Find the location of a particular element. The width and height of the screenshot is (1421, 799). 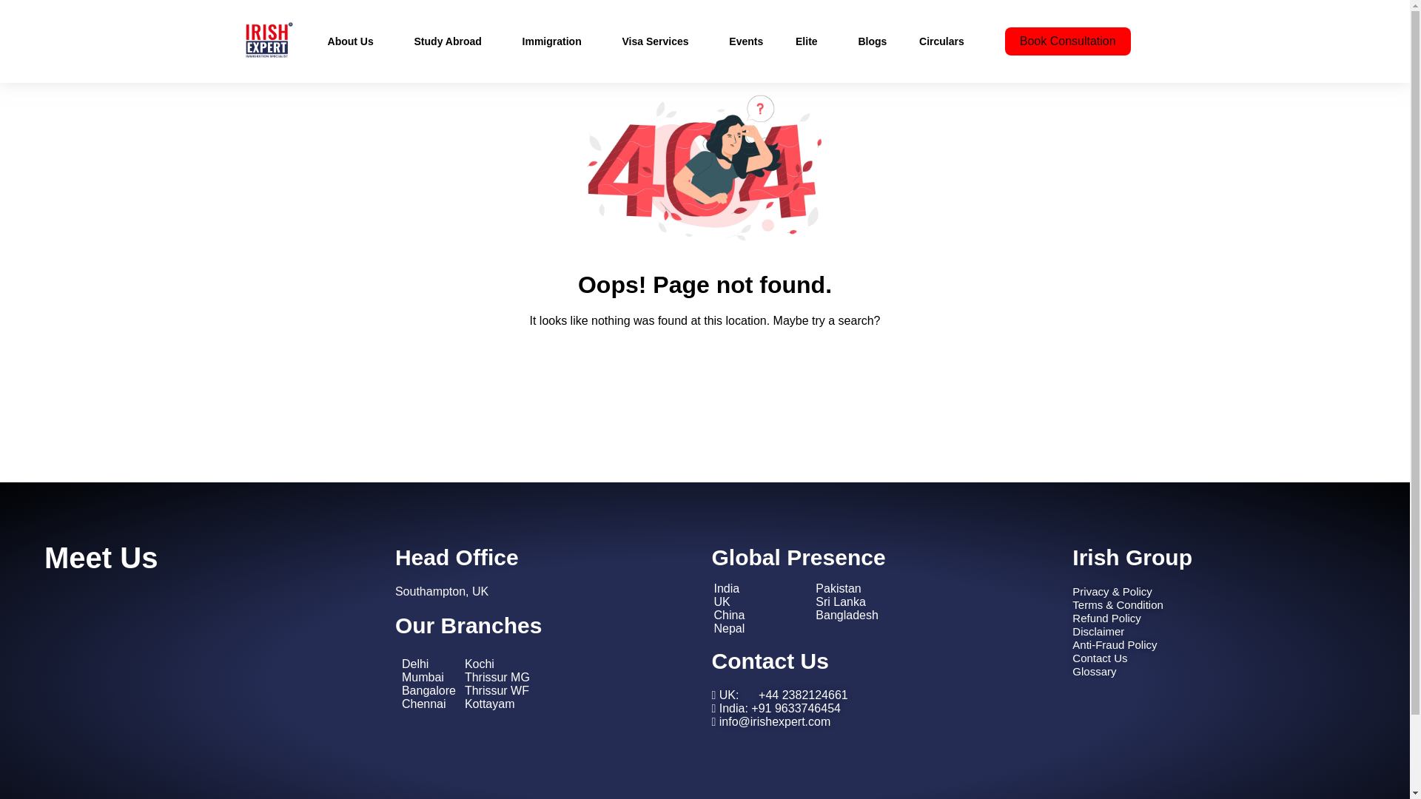

Kottayam is located at coordinates (489, 704).